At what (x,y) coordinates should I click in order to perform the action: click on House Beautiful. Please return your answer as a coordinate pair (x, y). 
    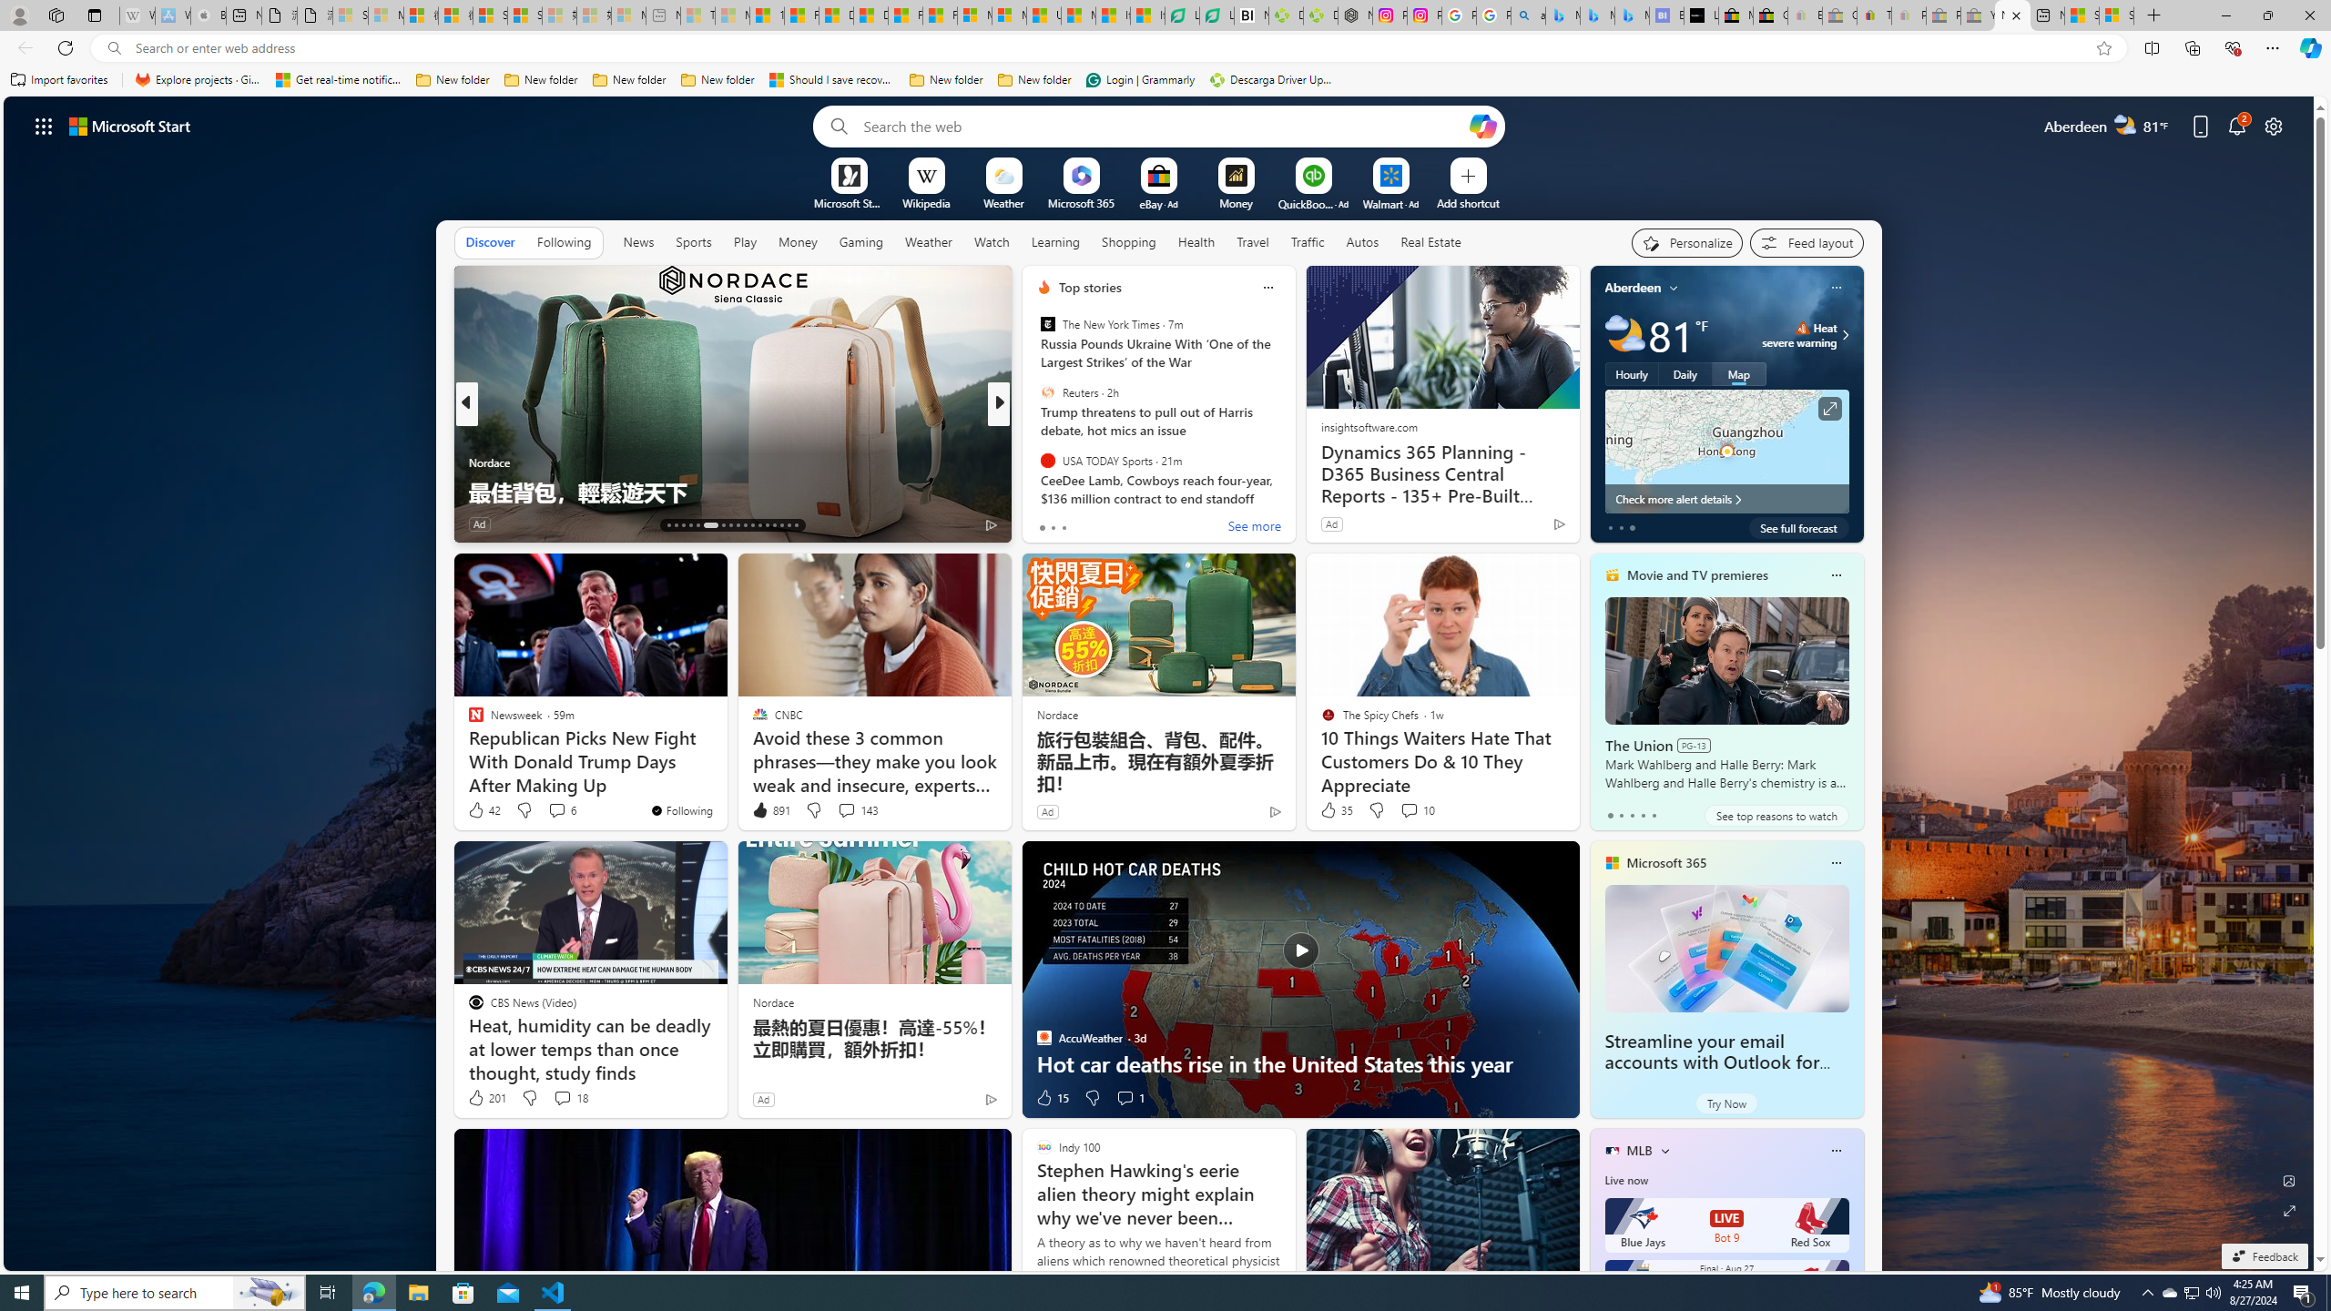
    Looking at the image, I should click on (1035, 433).